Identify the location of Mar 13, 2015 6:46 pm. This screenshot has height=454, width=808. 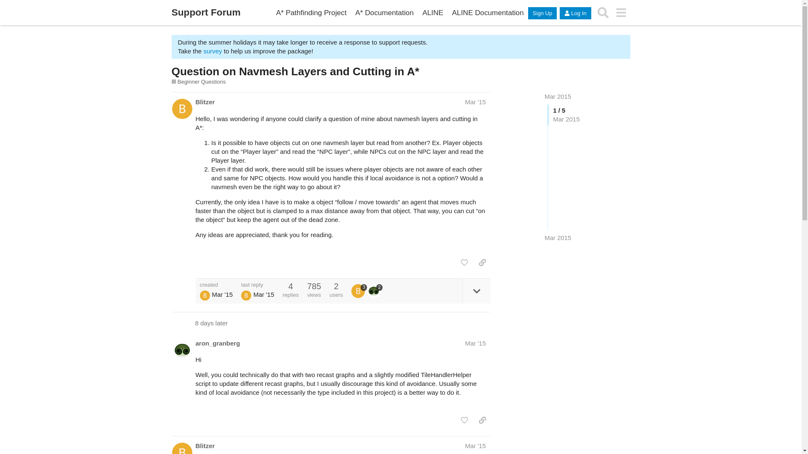
(558, 238).